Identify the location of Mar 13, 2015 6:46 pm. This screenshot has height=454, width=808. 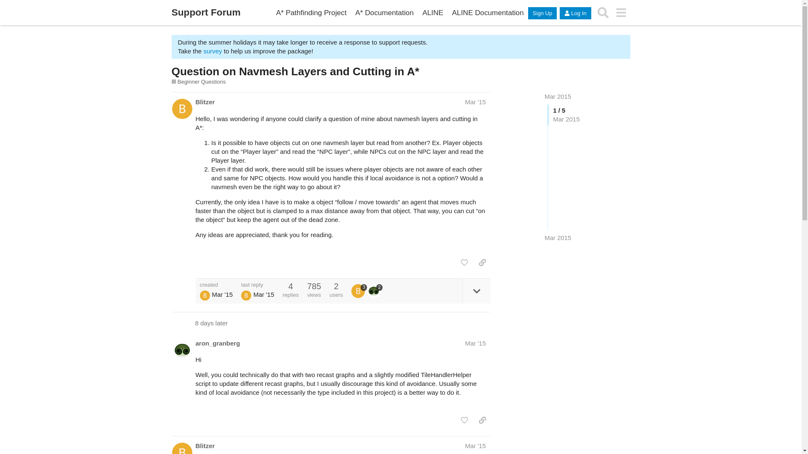
(558, 238).